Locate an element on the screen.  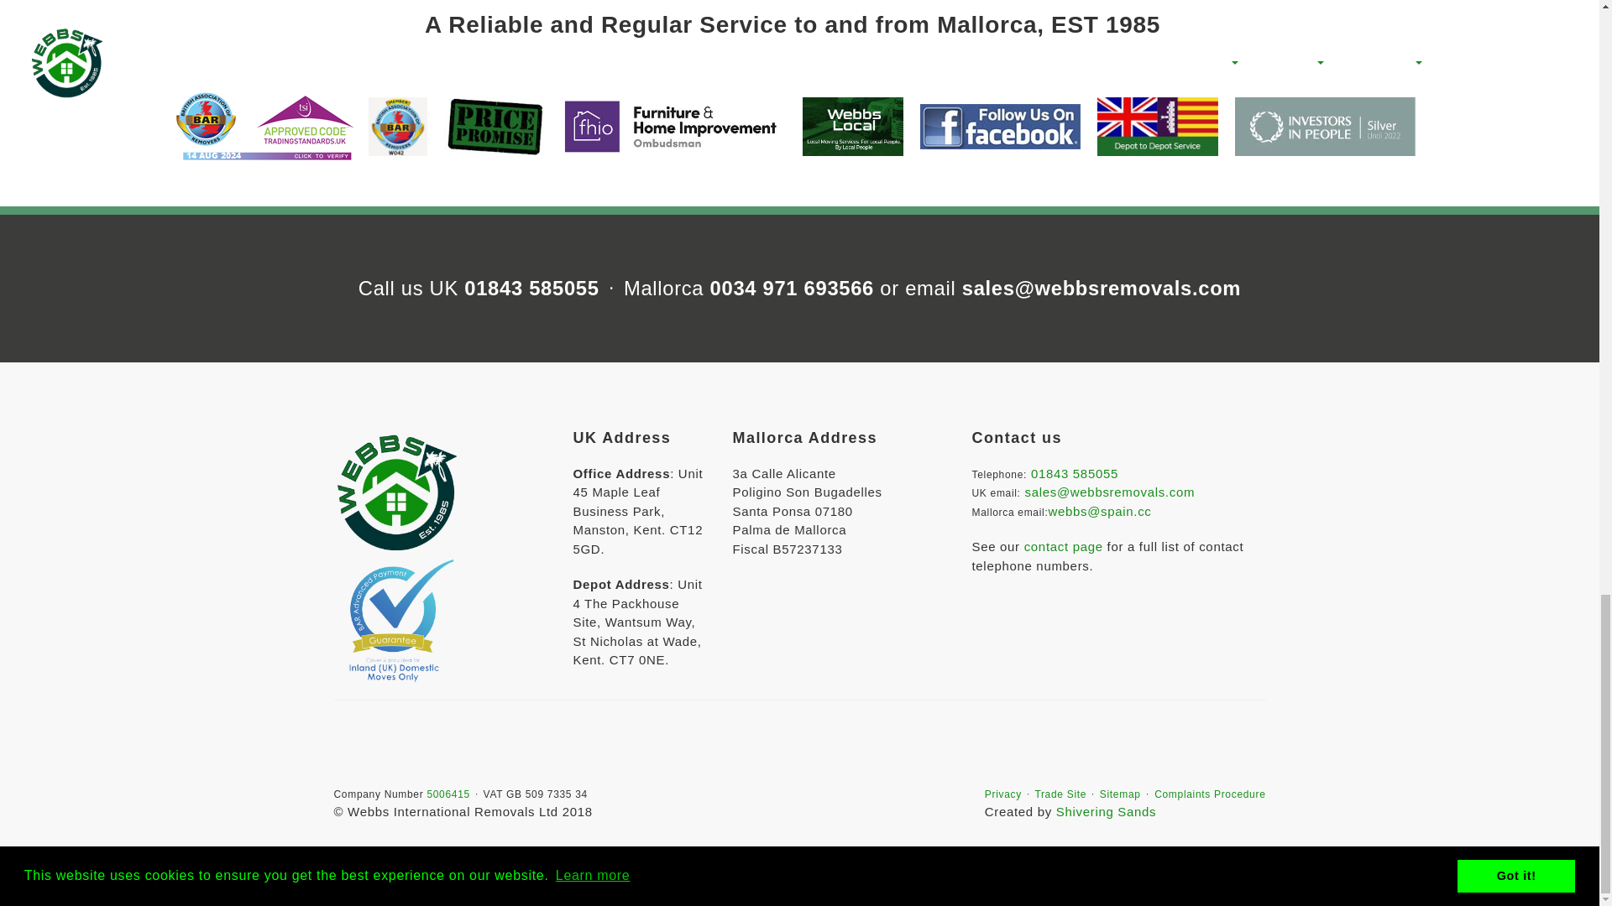
Visit our Trade Site is located at coordinates (1060, 794).